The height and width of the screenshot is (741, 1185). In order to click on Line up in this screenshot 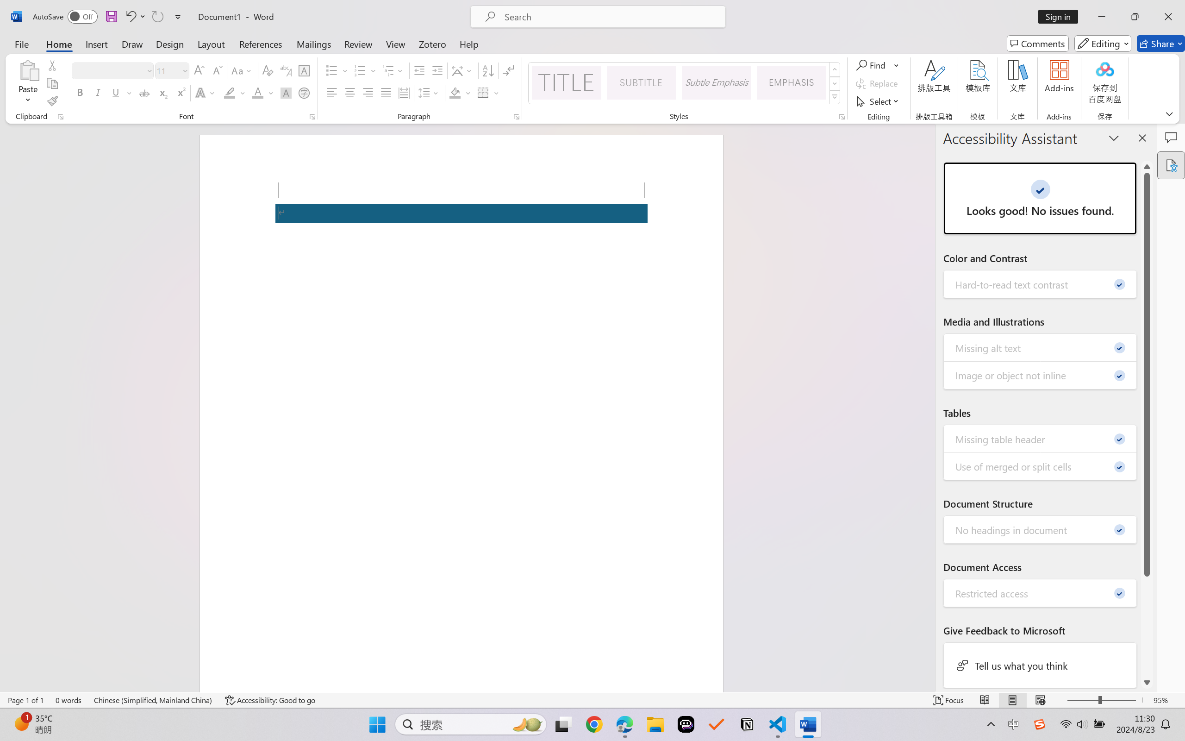, I will do `click(1147, 167)`.